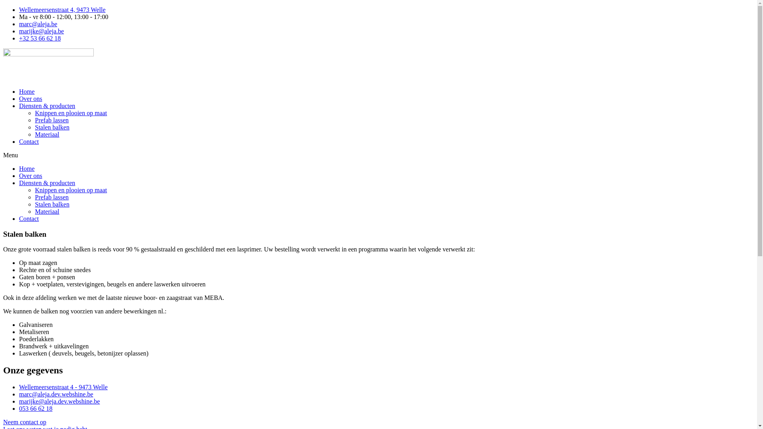 The image size is (763, 429). What do you see at coordinates (29, 141) in the screenshot?
I see `Contact` at bounding box center [29, 141].